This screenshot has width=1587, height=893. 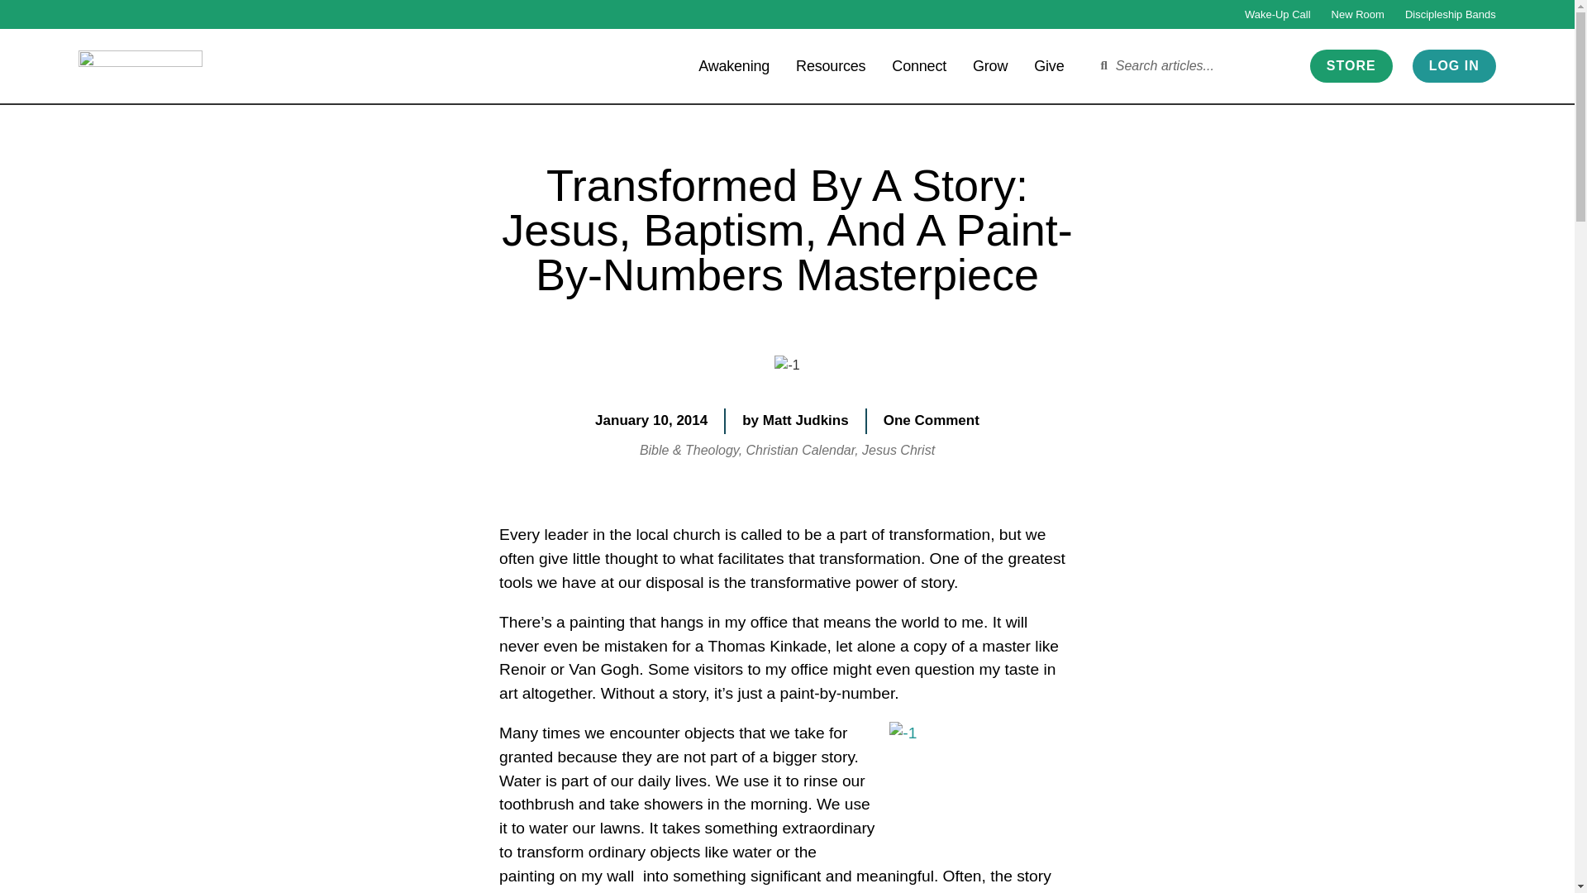 What do you see at coordinates (787, 365) in the screenshot?
I see `-1` at bounding box center [787, 365].